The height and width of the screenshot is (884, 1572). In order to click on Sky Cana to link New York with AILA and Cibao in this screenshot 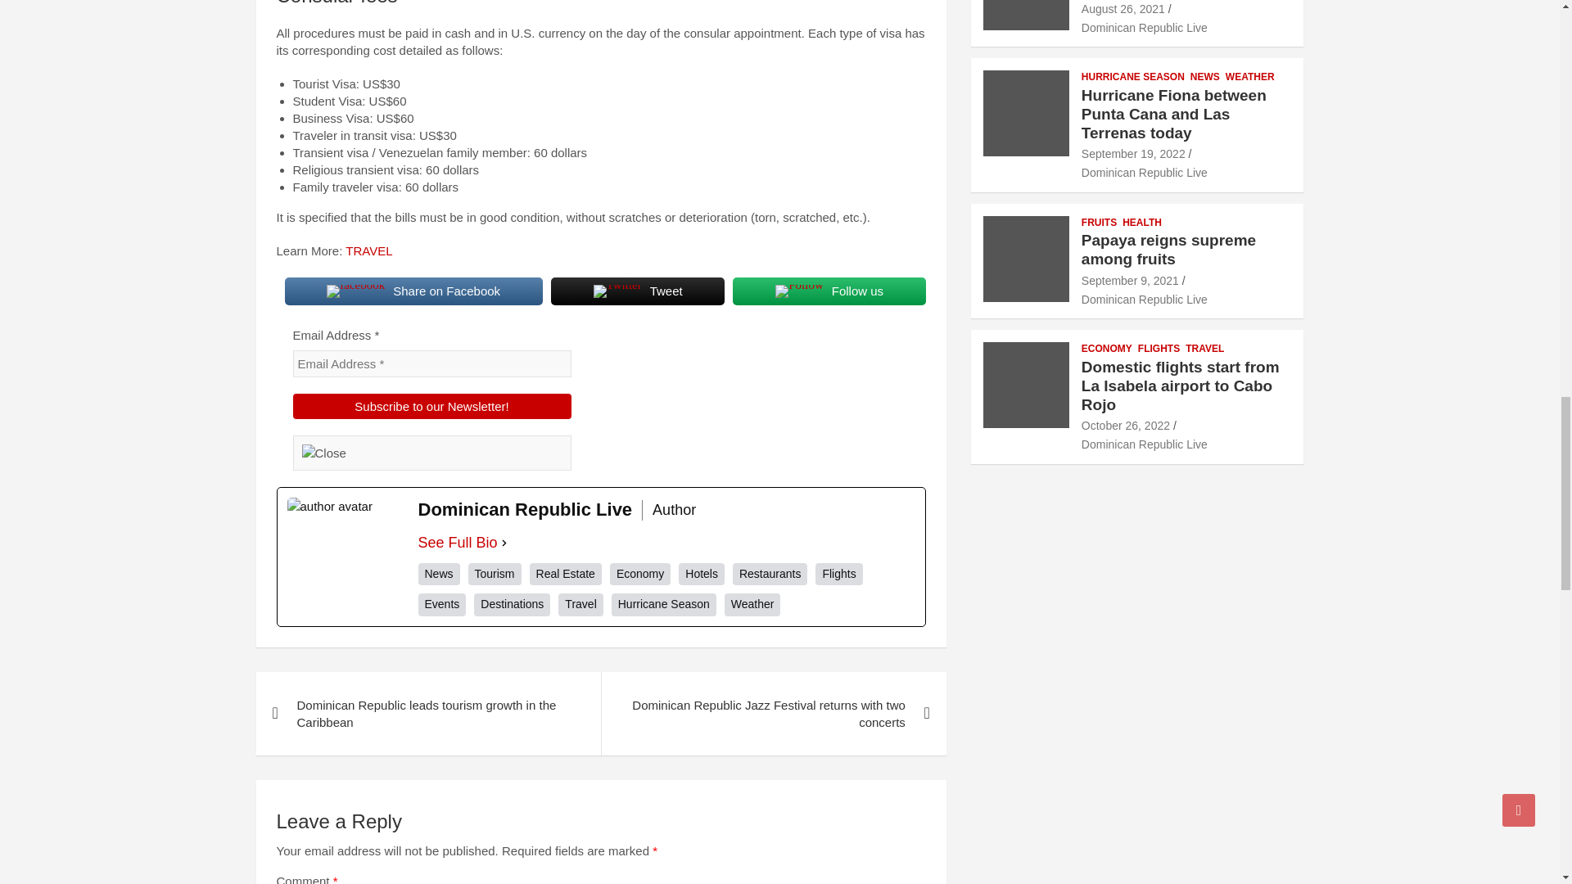, I will do `click(1123, 9)`.